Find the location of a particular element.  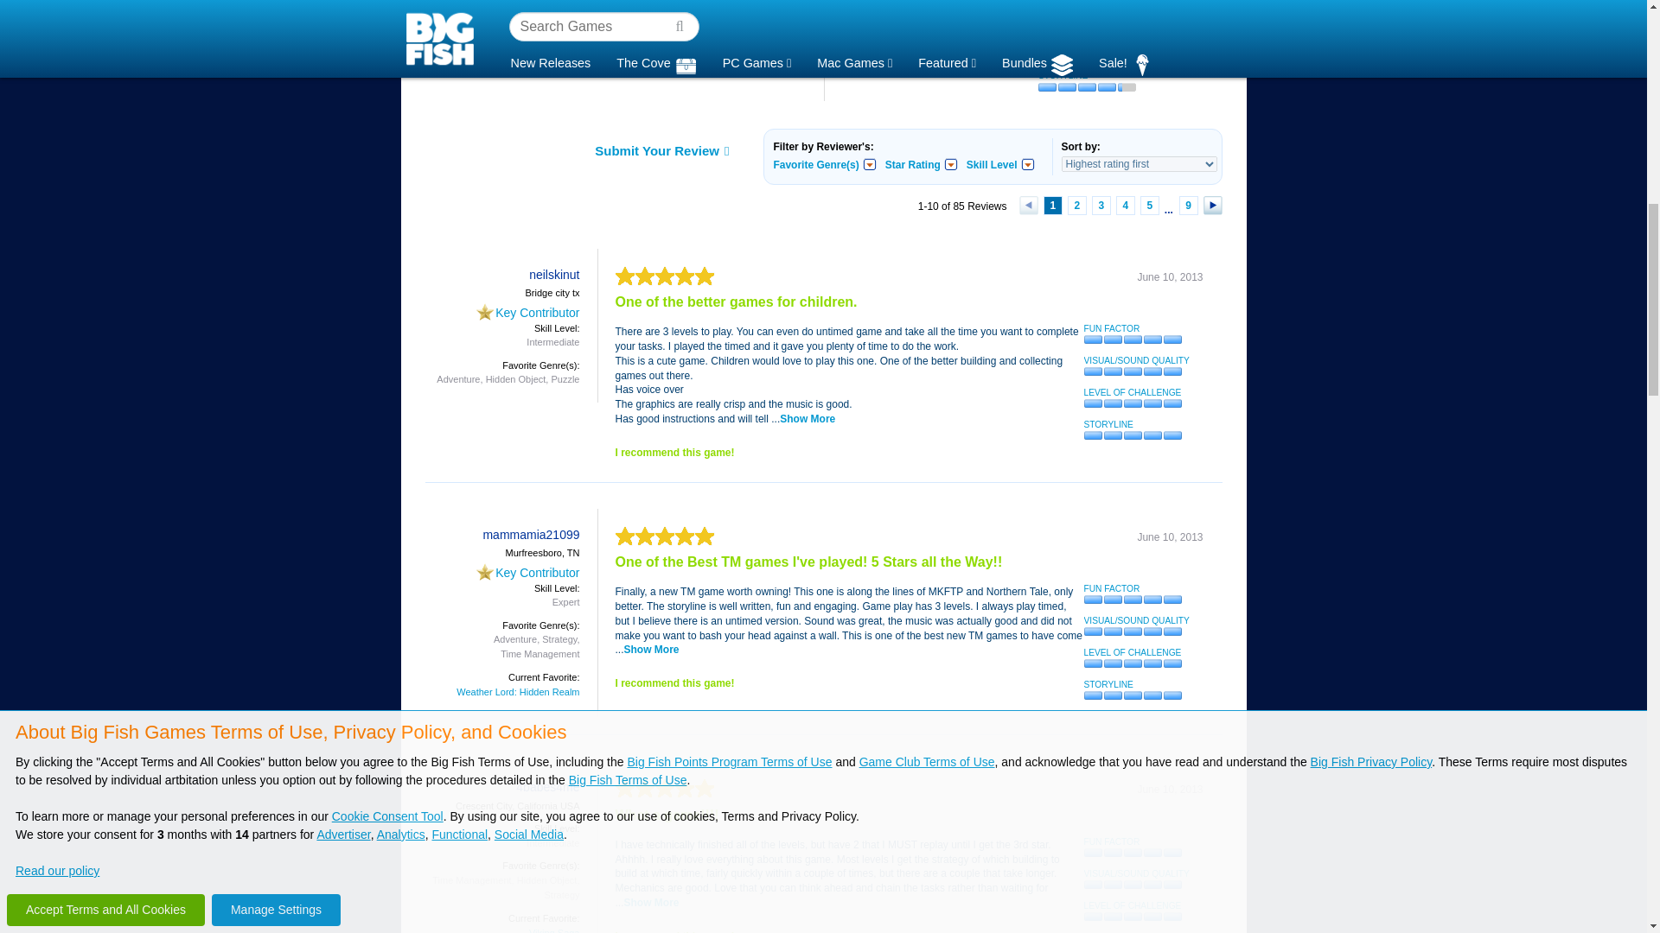

Good is located at coordinates (1088, 26).